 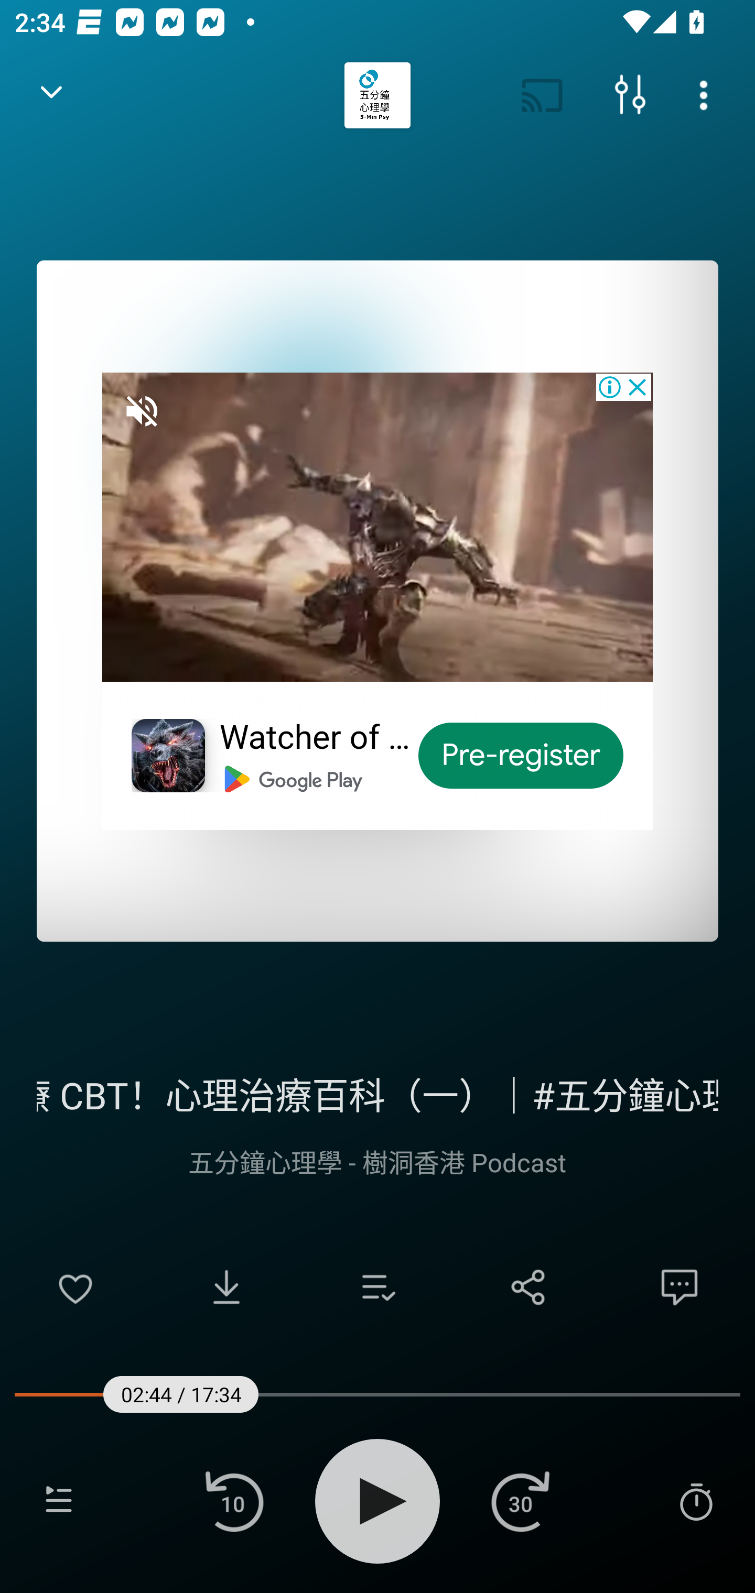 What do you see at coordinates (377, 1161) in the screenshot?
I see `五分鐘心理學 - 樹洞香港 Podcast` at bounding box center [377, 1161].